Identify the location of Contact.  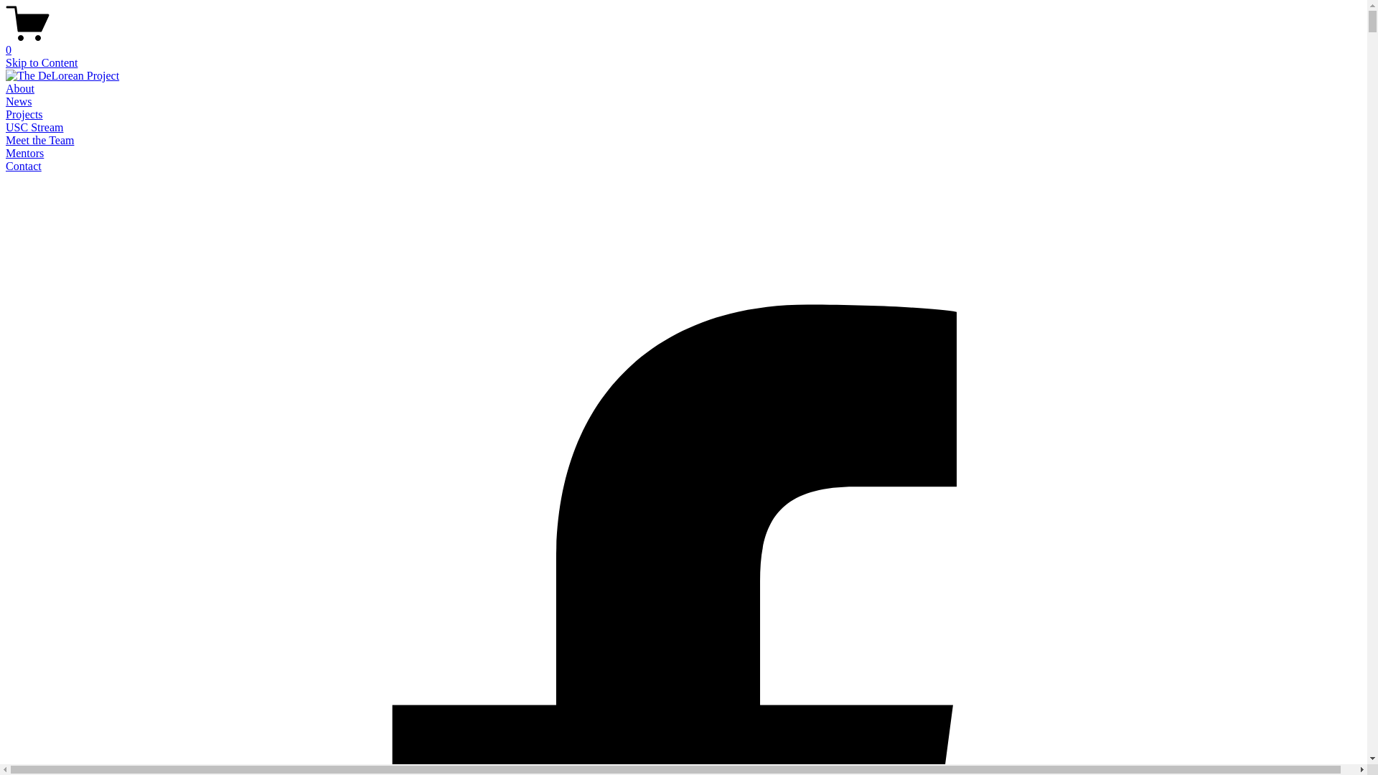
(24, 166).